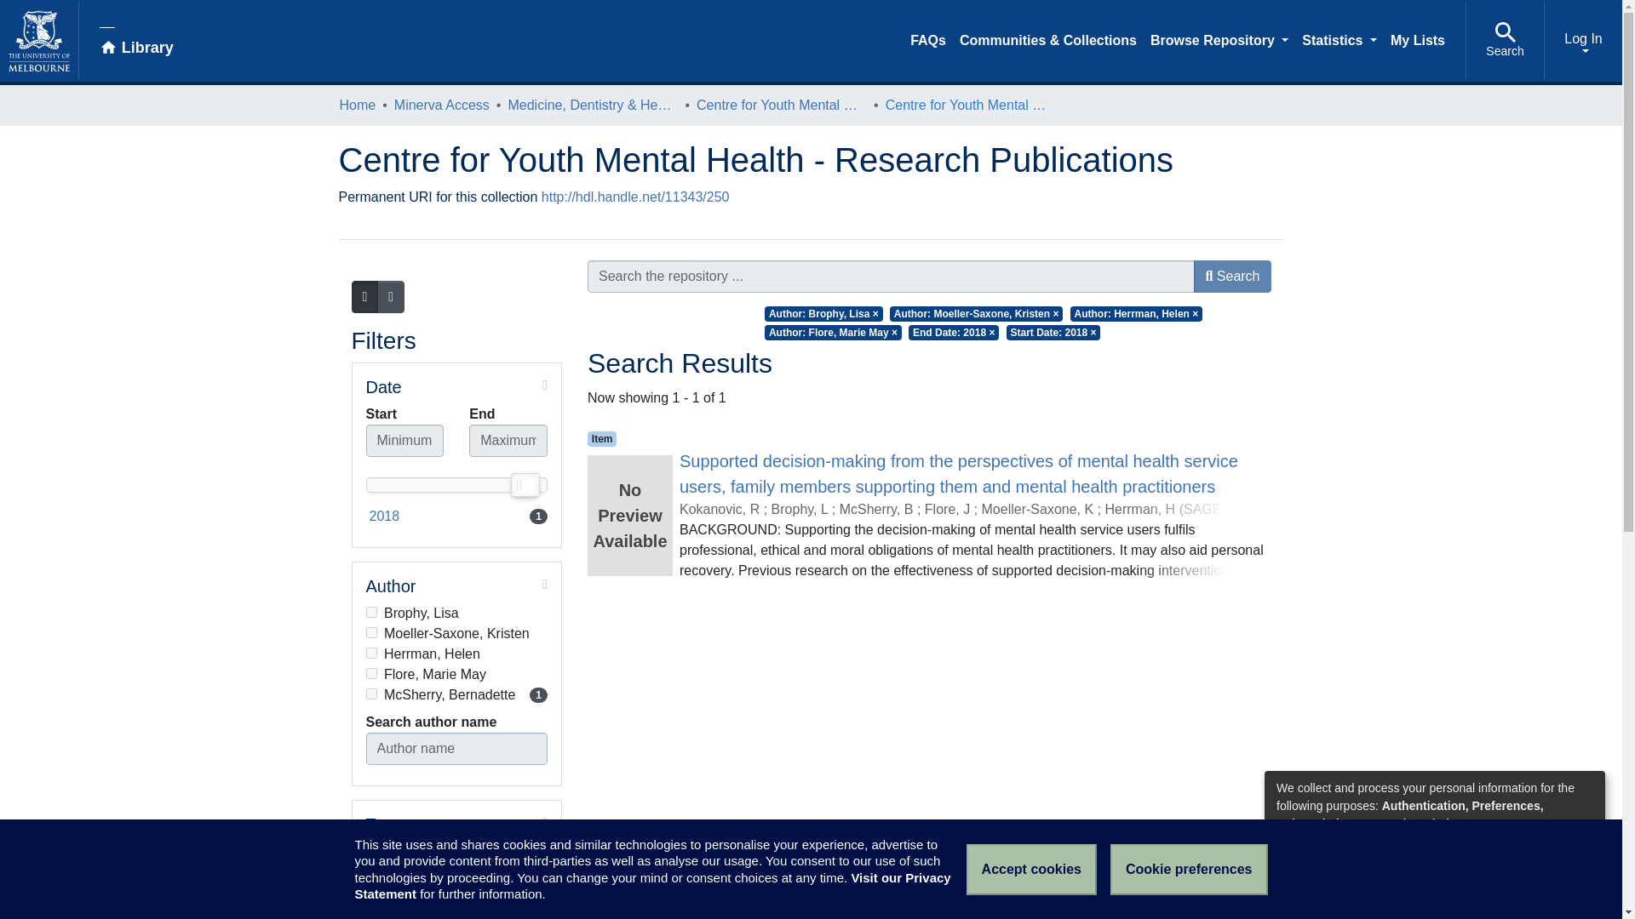 Image resolution: width=1635 pixels, height=919 pixels. What do you see at coordinates (357, 106) in the screenshot?
I see `Home` at bounding box center [357, 106].